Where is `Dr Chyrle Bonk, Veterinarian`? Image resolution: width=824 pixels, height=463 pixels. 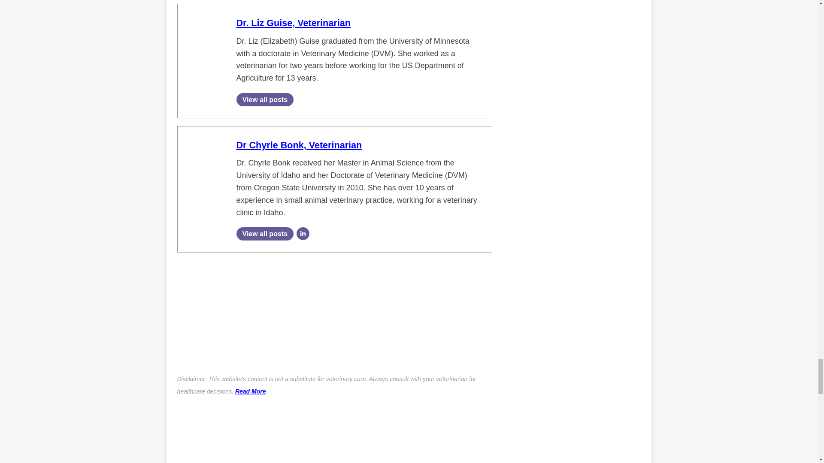
Dr Chyrle Bonk, Veterinarian is located at coordinates (299, 145).